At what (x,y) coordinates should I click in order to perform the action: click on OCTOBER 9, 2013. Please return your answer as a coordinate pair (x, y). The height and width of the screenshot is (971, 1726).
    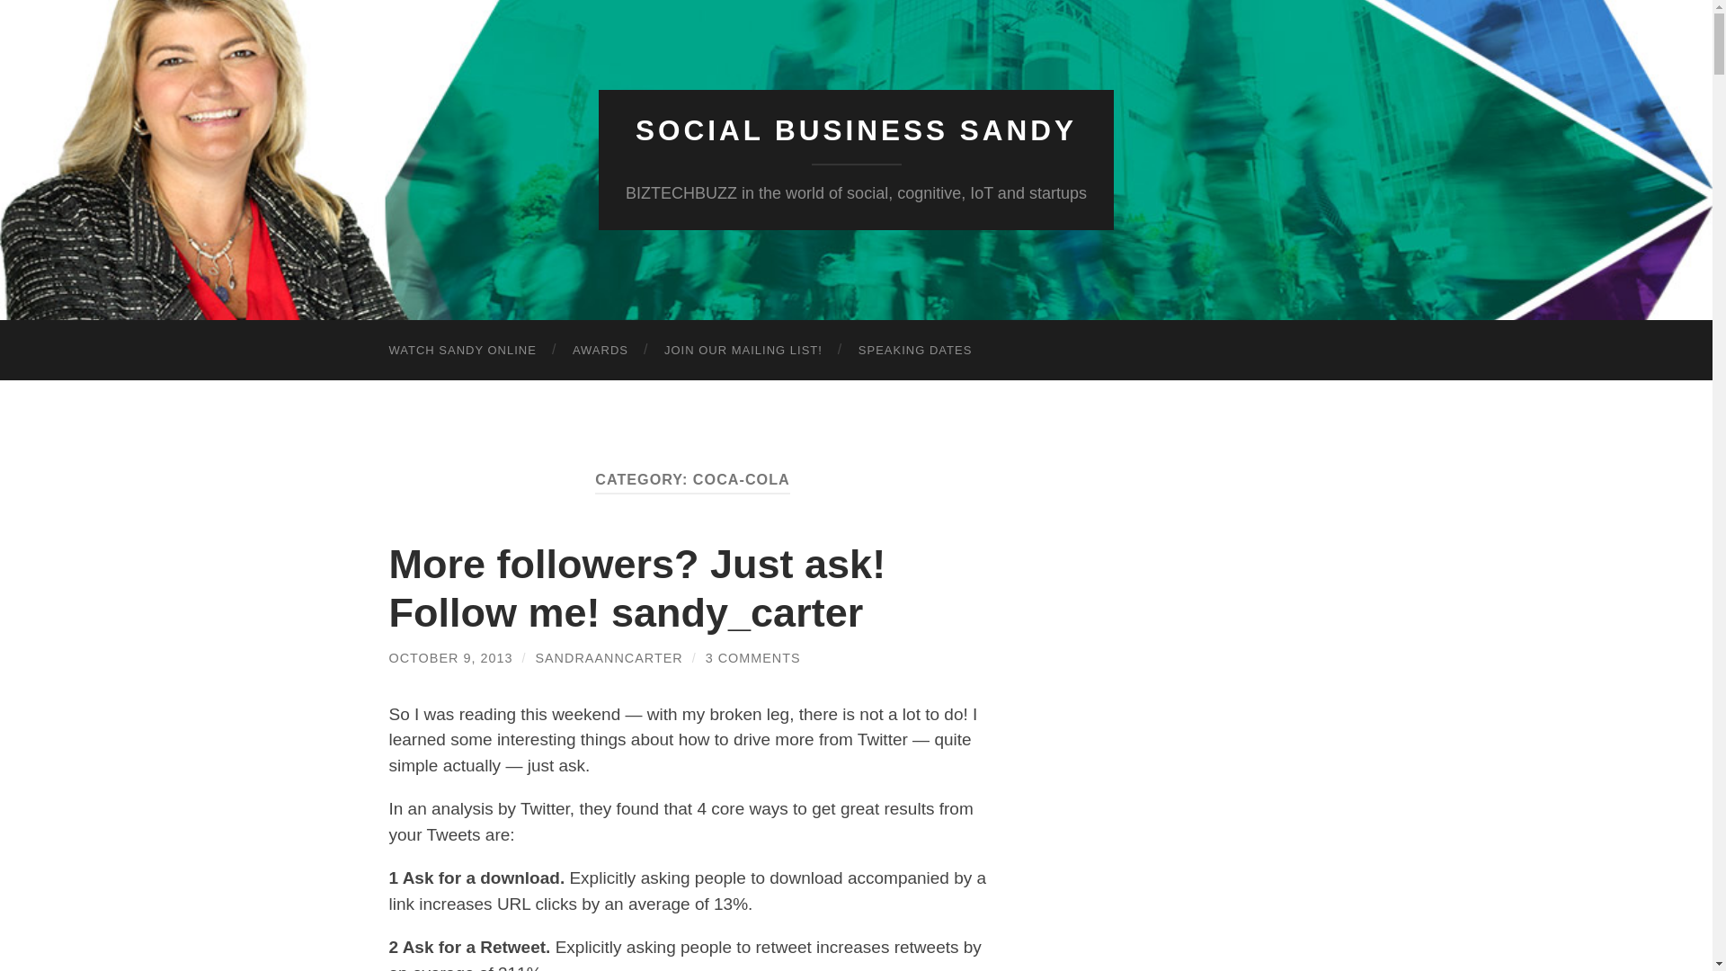
    Looking at the image, I should click on (450, 657).